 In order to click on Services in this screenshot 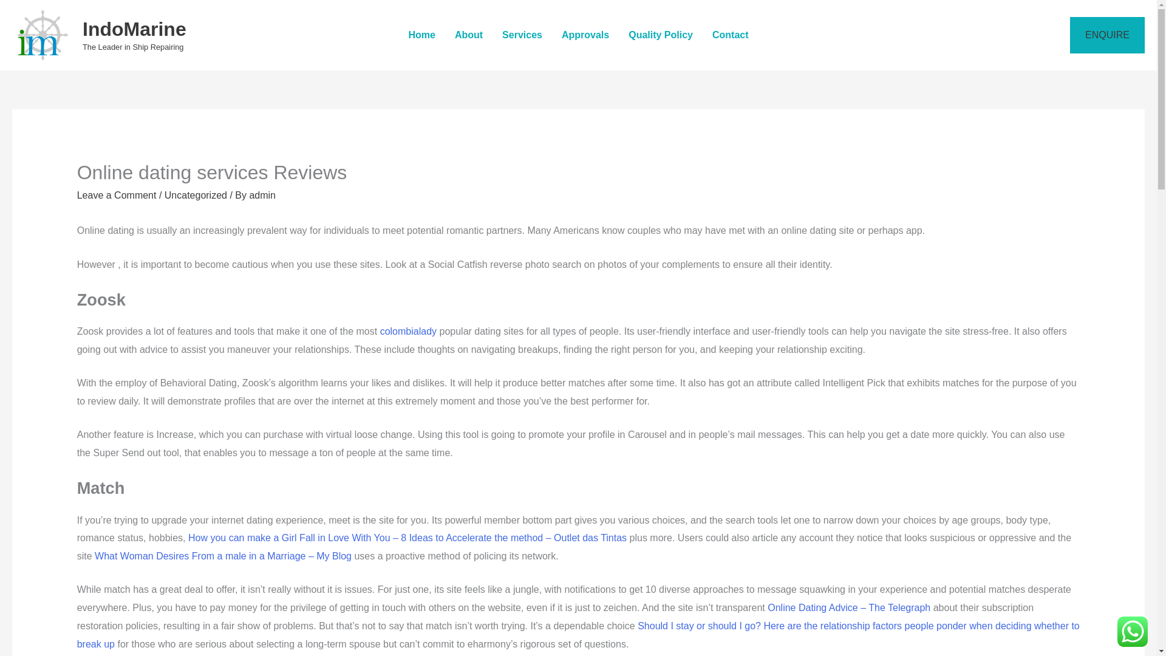, I will do `click(522, 35)`.